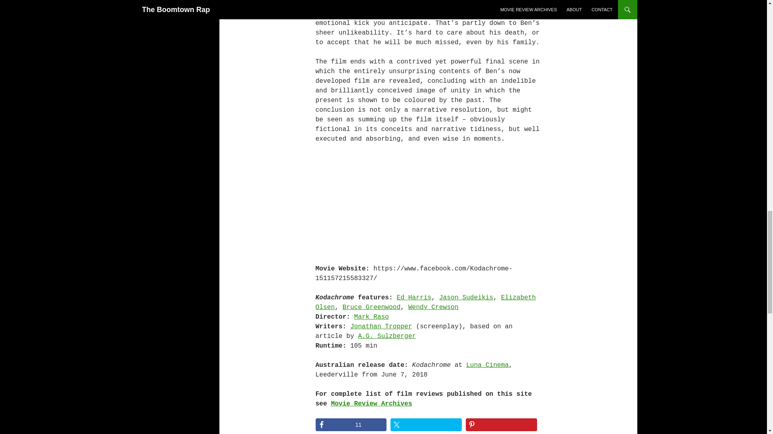 This screenshot has width=773, height=434. I want to click on Elizabeth Olsen, so click(425, 303).